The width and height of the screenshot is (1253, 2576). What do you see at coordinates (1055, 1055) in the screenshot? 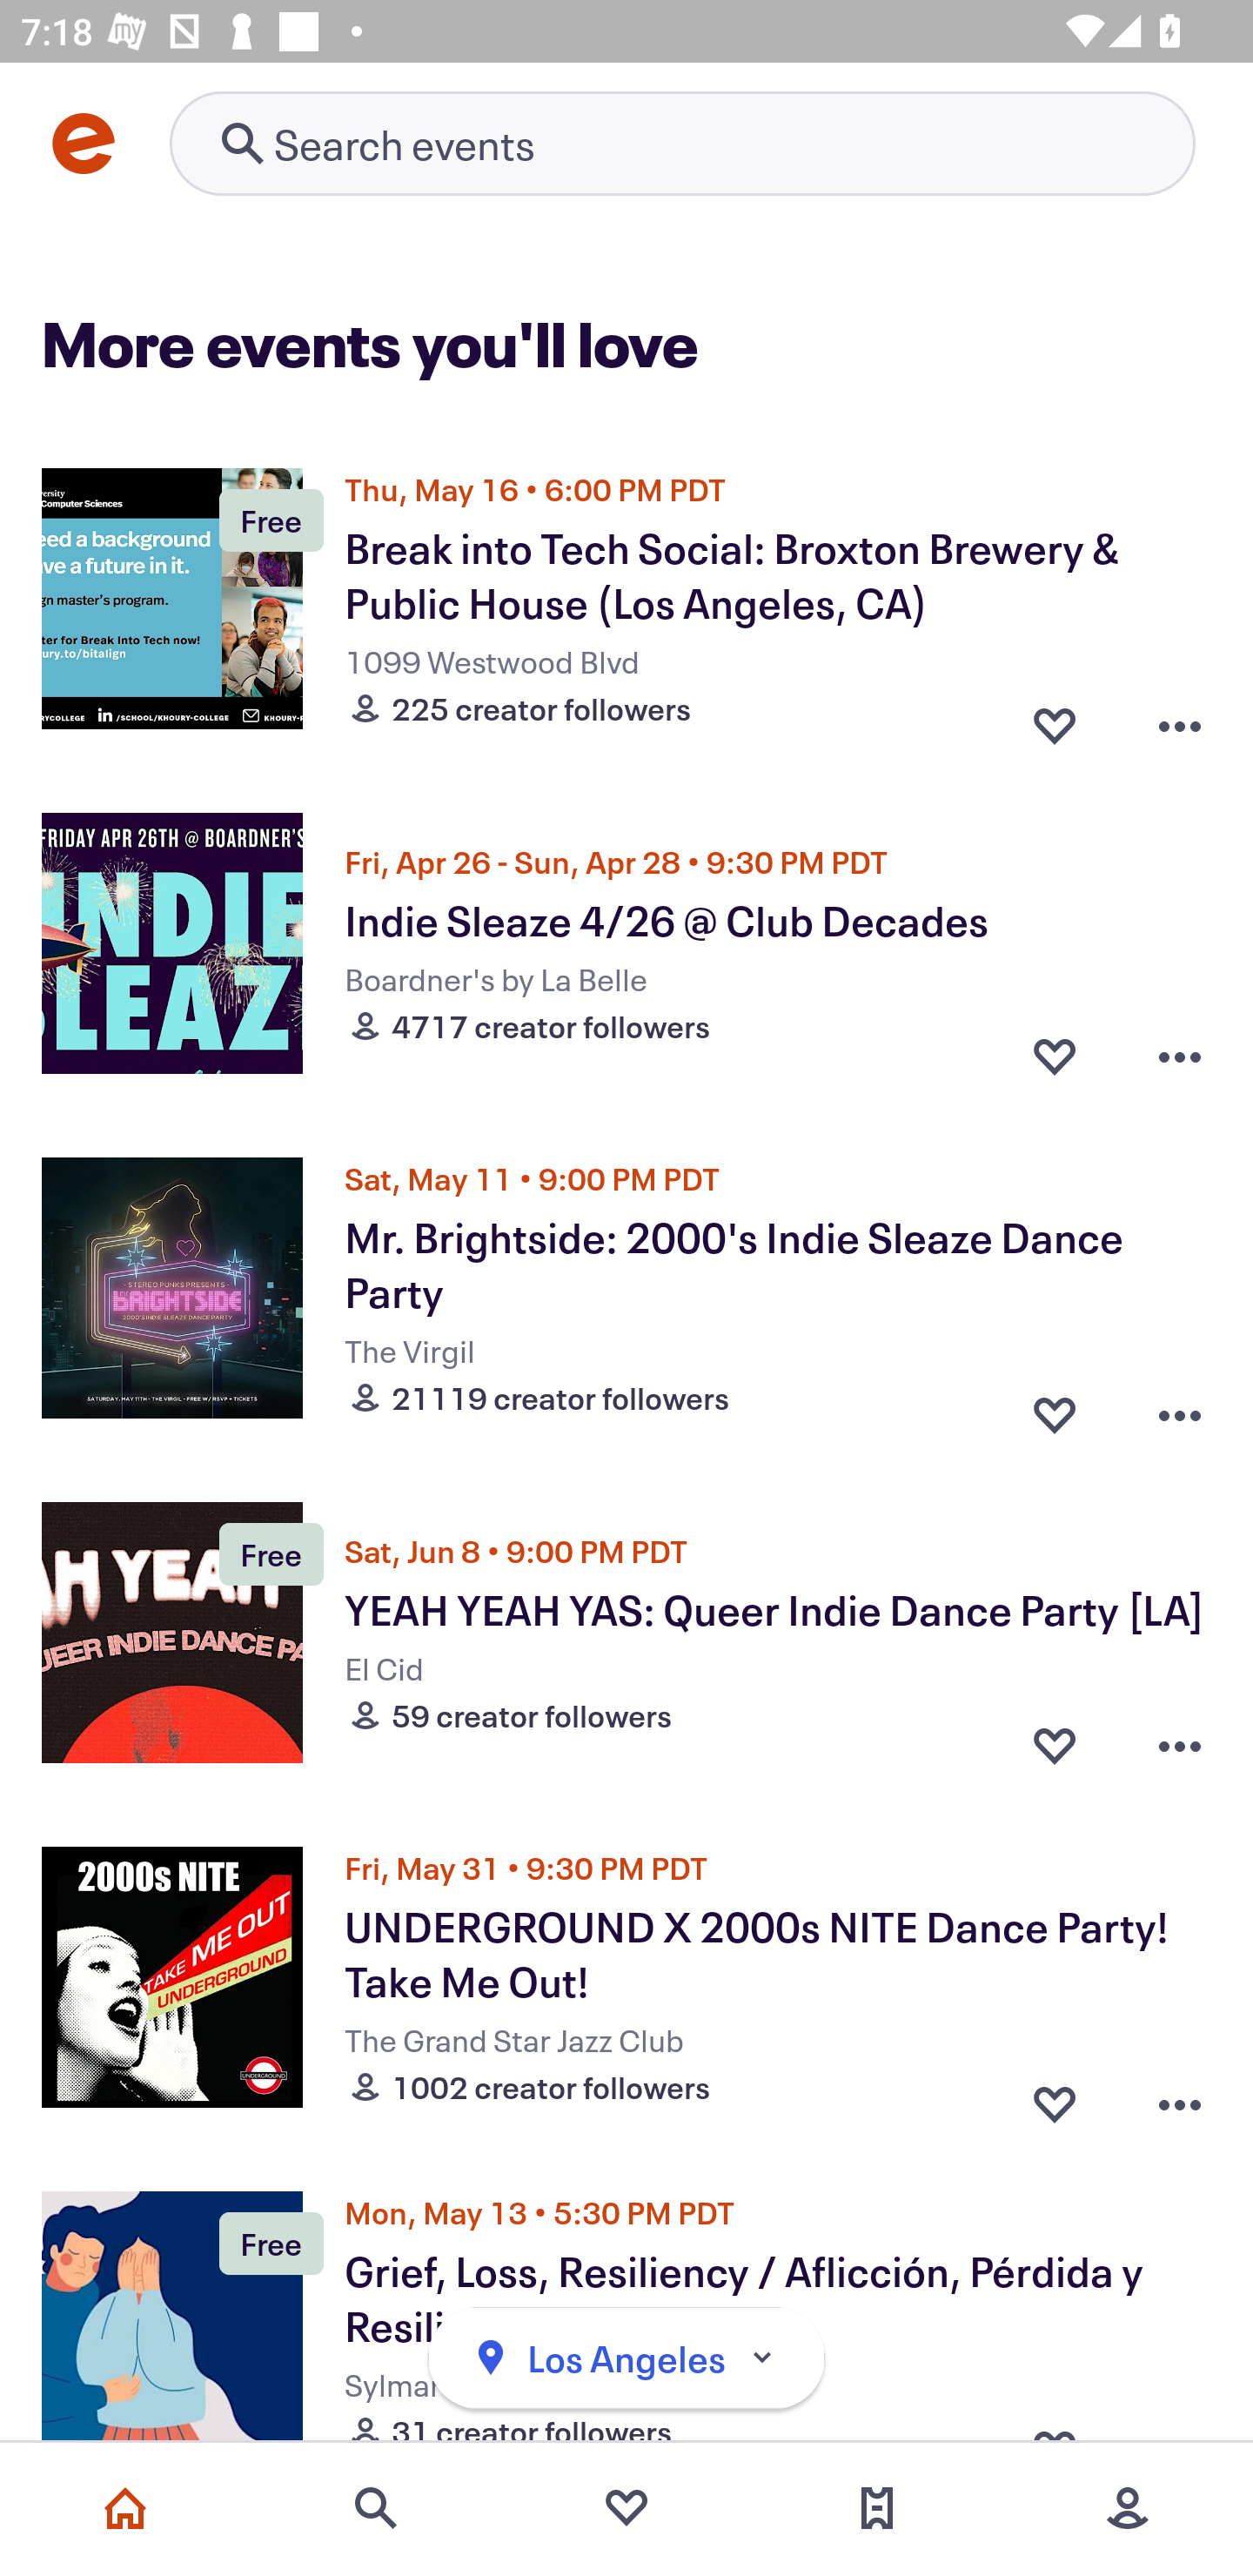
I see `Favorite button` at bounding box center [1055, 1055].